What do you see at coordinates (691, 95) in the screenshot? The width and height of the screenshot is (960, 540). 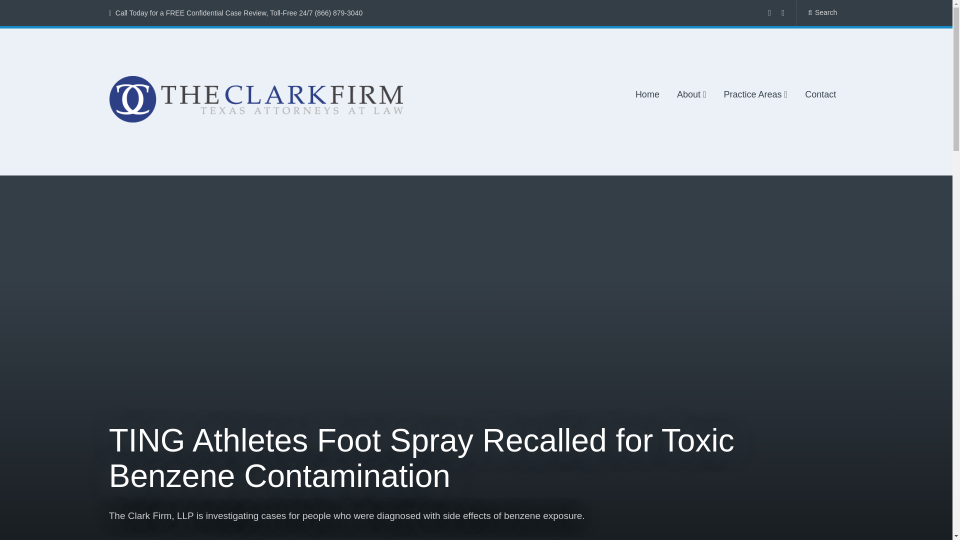 I see `About` at bounding box center [691, 95].